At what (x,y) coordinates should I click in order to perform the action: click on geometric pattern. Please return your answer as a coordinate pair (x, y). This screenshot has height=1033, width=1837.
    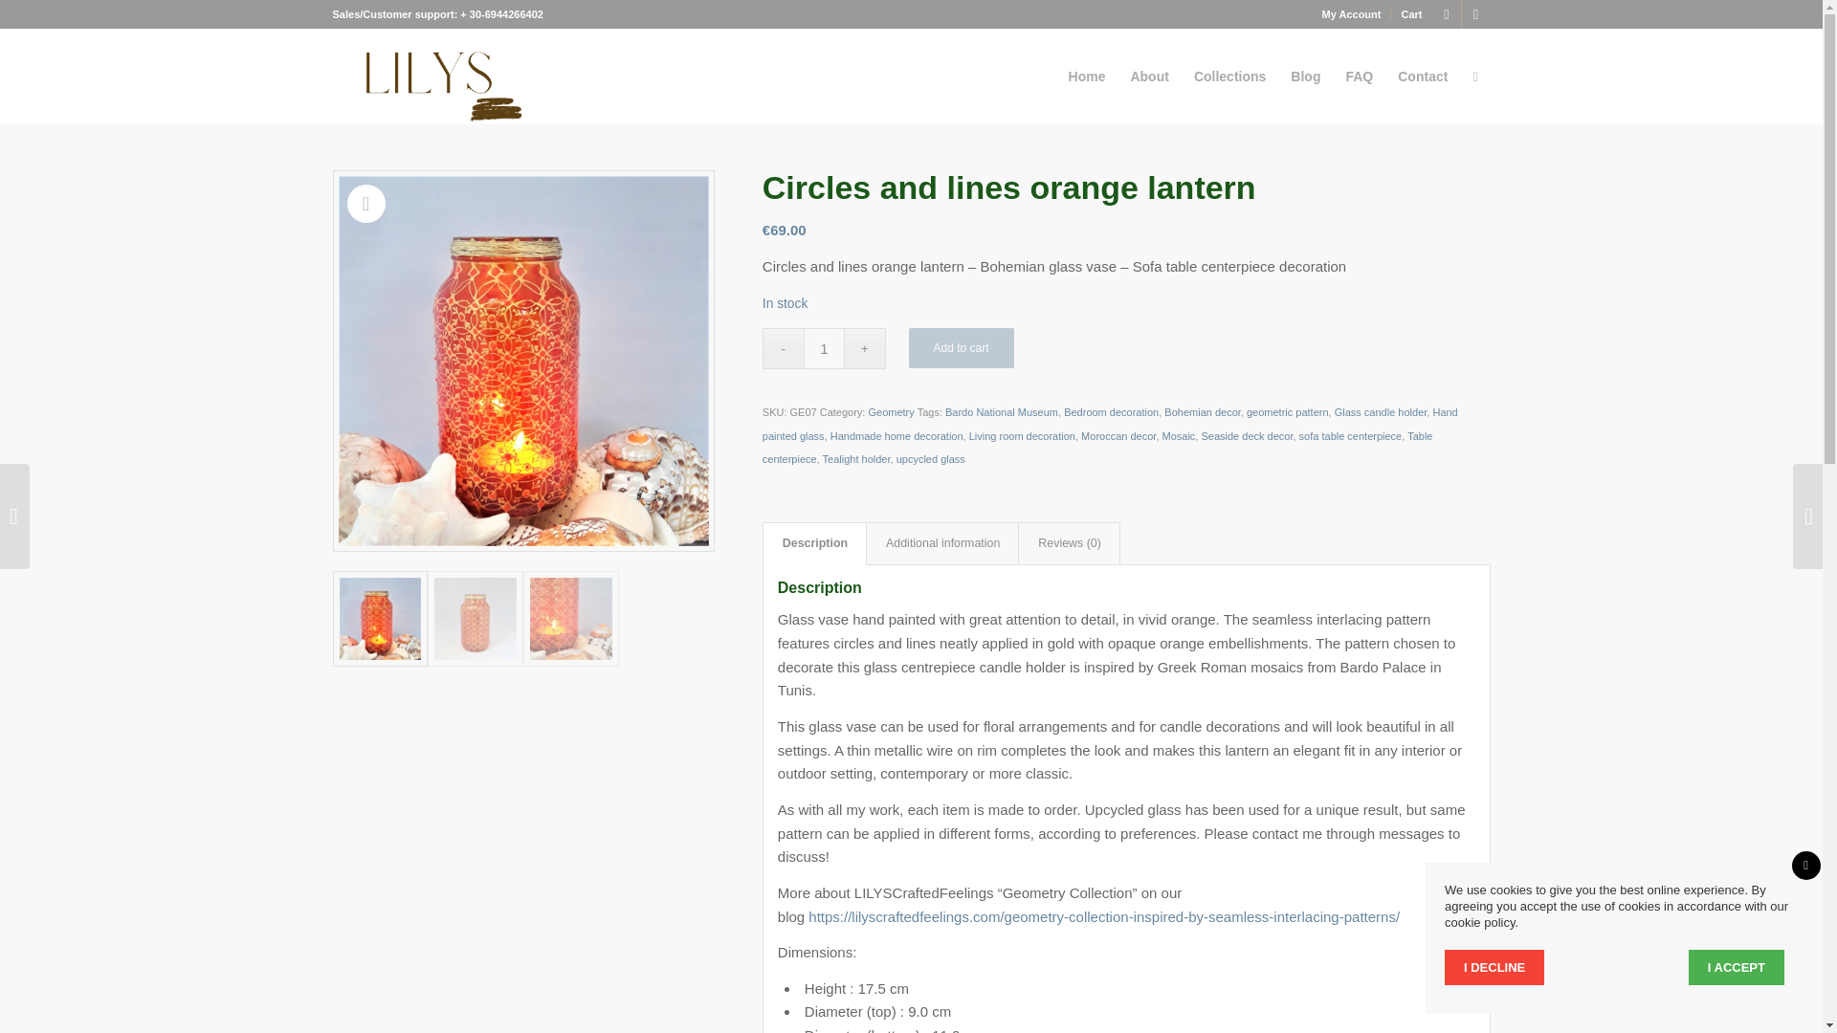
    Looking at the image, I should click on (1288, 412).